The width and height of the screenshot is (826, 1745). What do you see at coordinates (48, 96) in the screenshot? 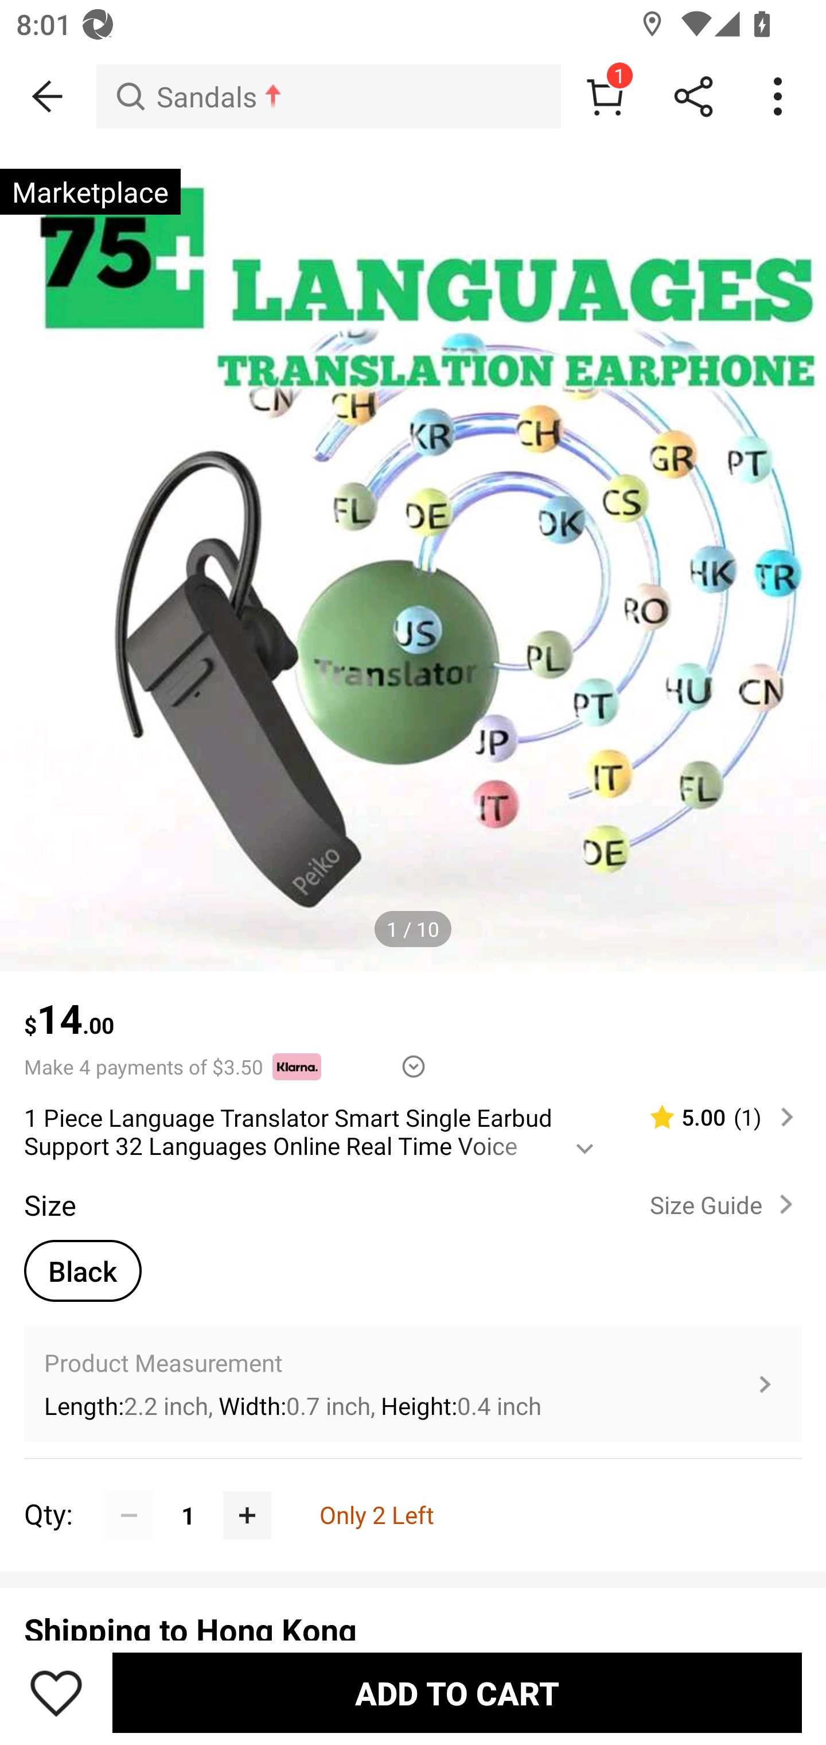
I see `BACK` at bounding box center [48, 96].